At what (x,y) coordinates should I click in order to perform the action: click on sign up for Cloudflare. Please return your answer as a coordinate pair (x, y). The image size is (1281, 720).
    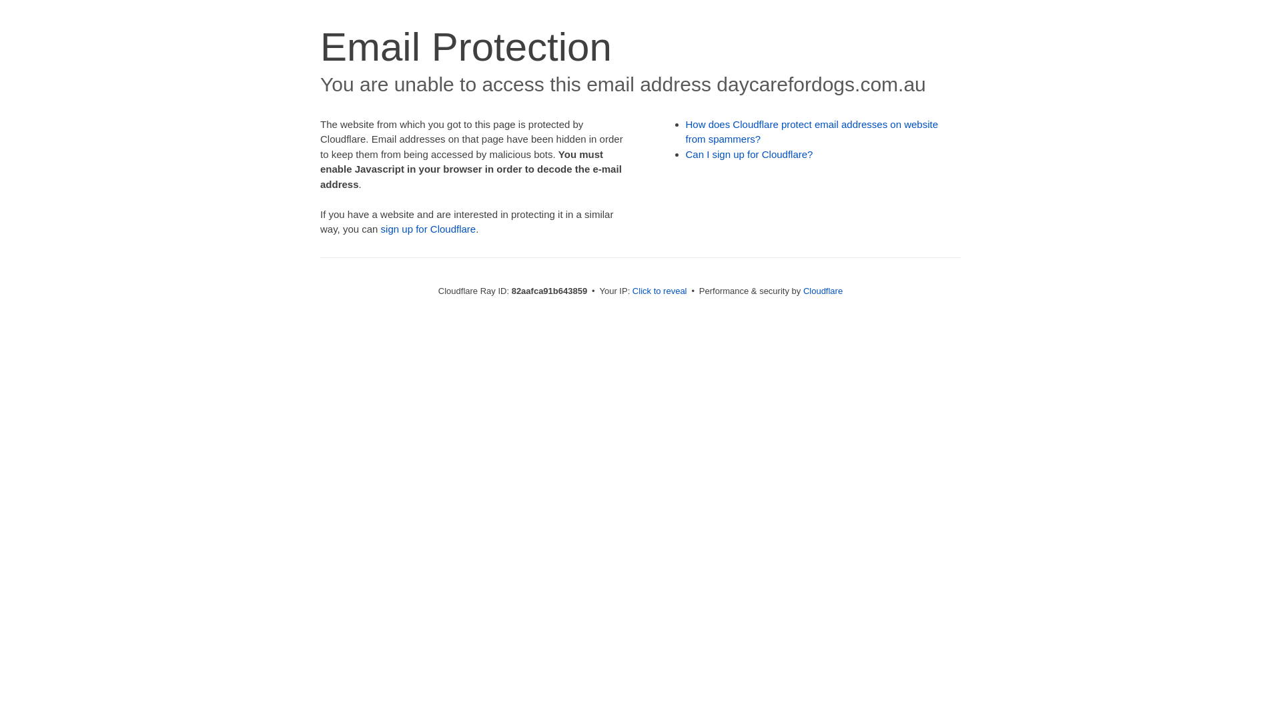
    Looking at the image, I should click on (428, 229).